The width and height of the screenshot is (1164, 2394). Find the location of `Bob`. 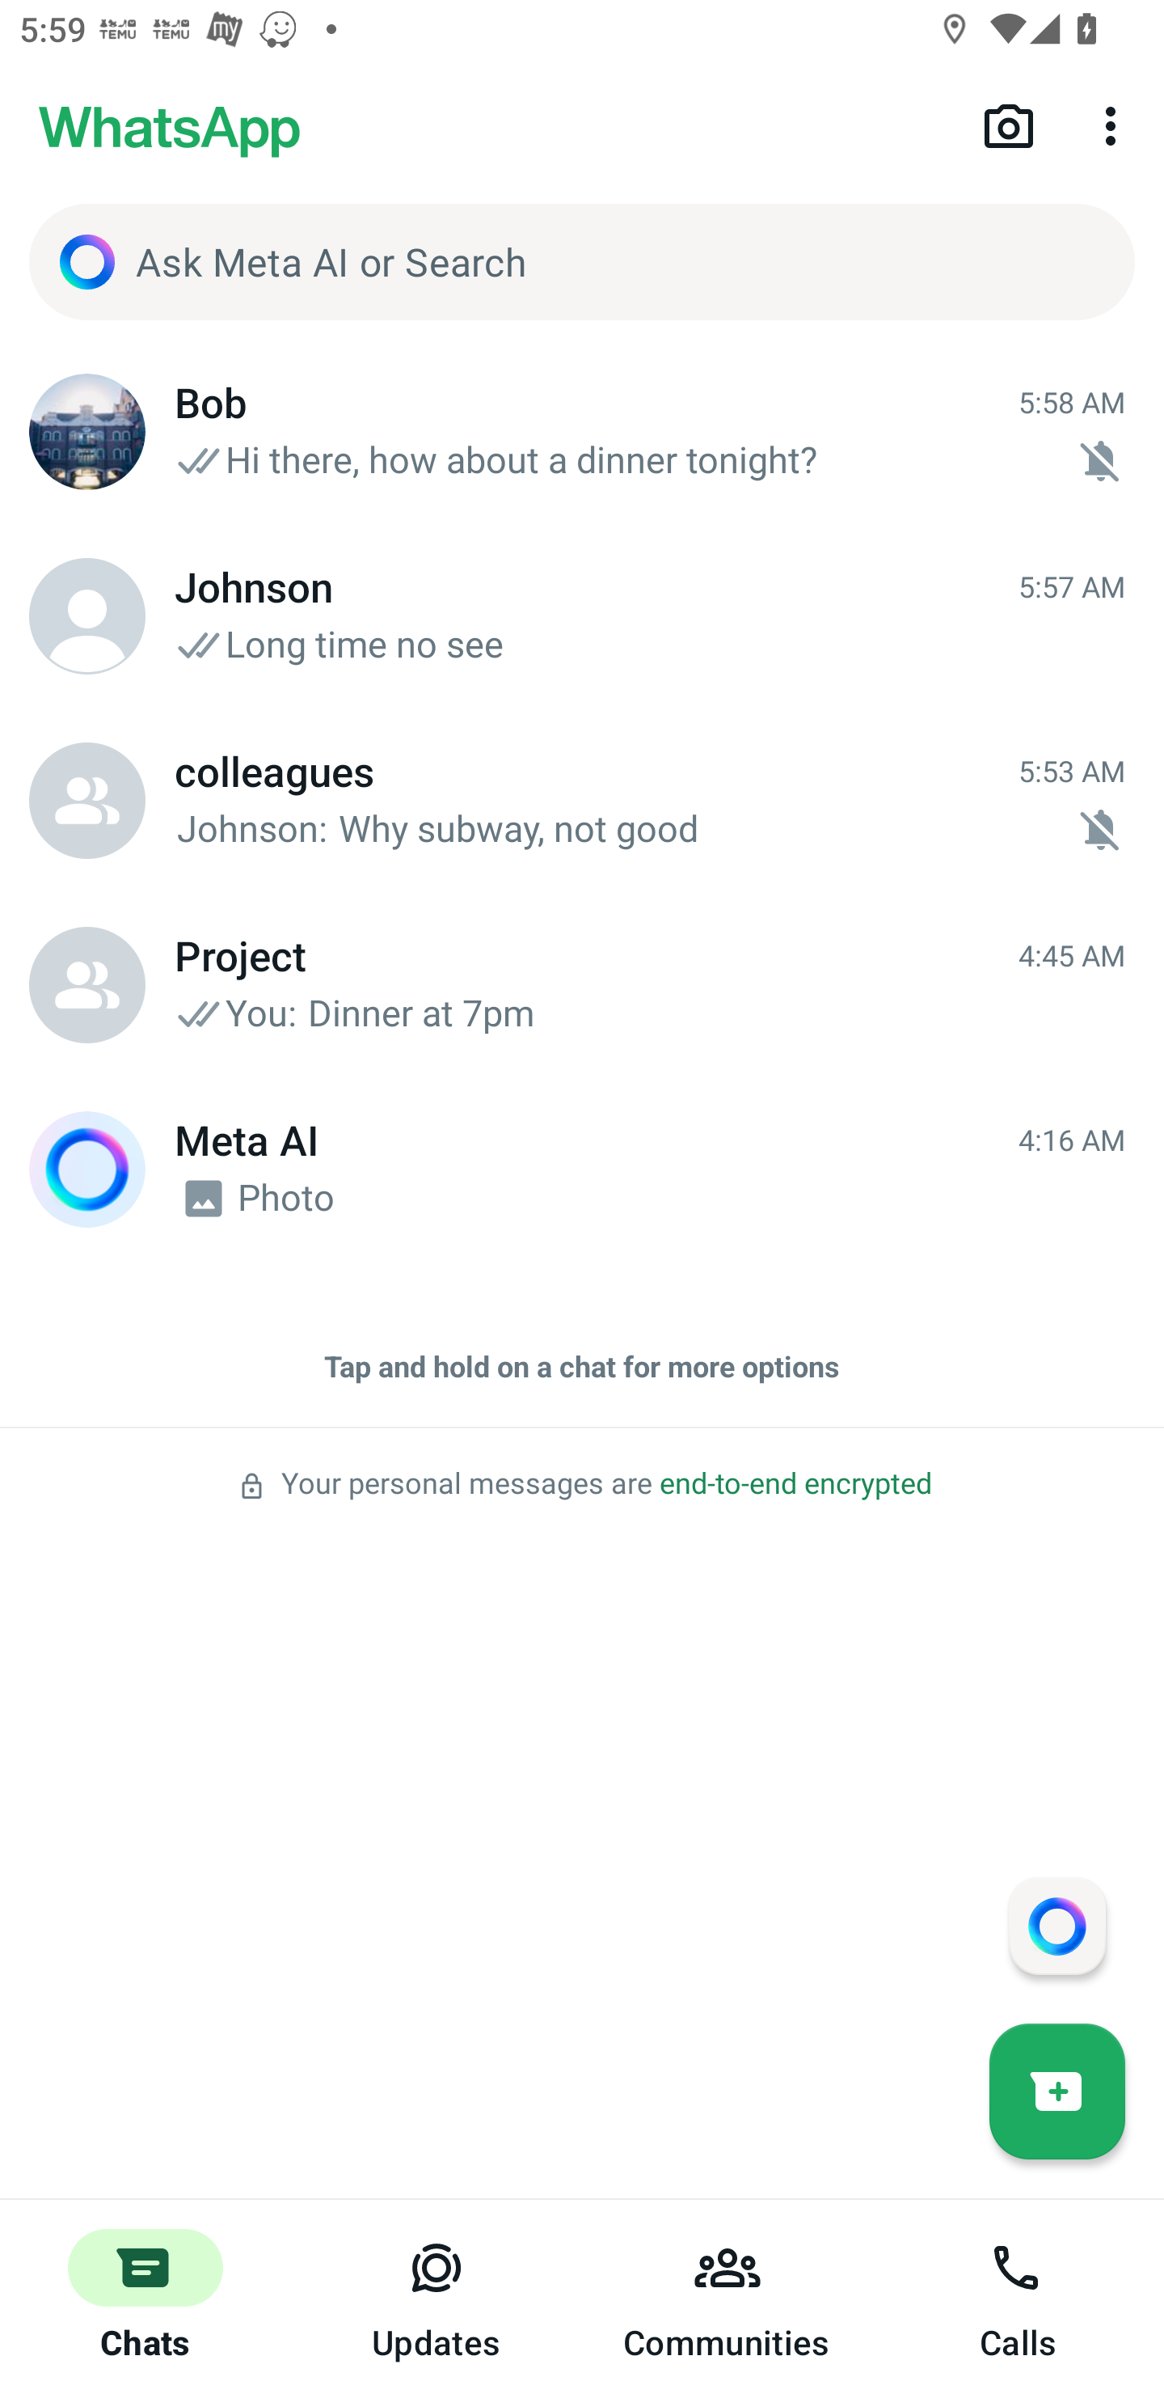

Bob is located at coordinates (87, 432).